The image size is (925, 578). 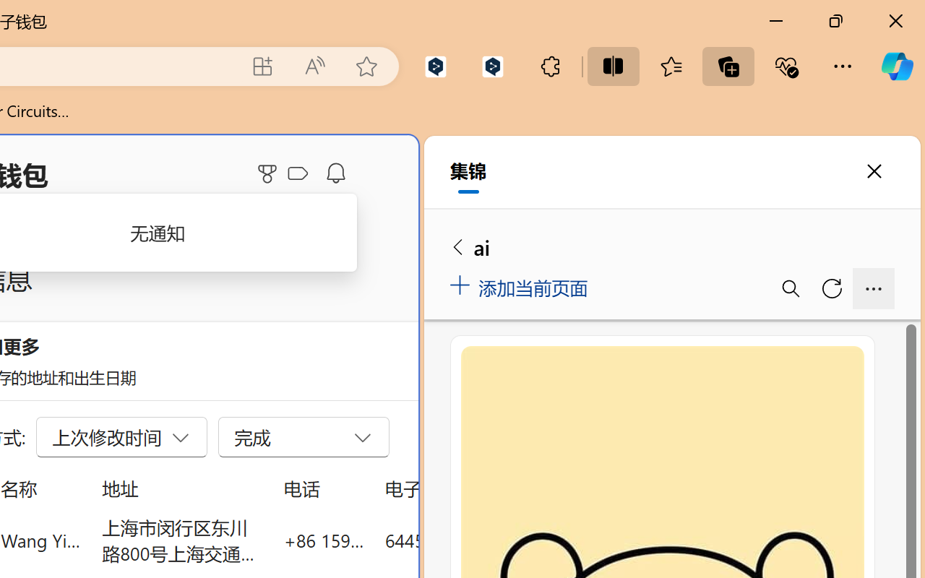 I want to click on Microsoft Cashback, so click(x=301, y=174).